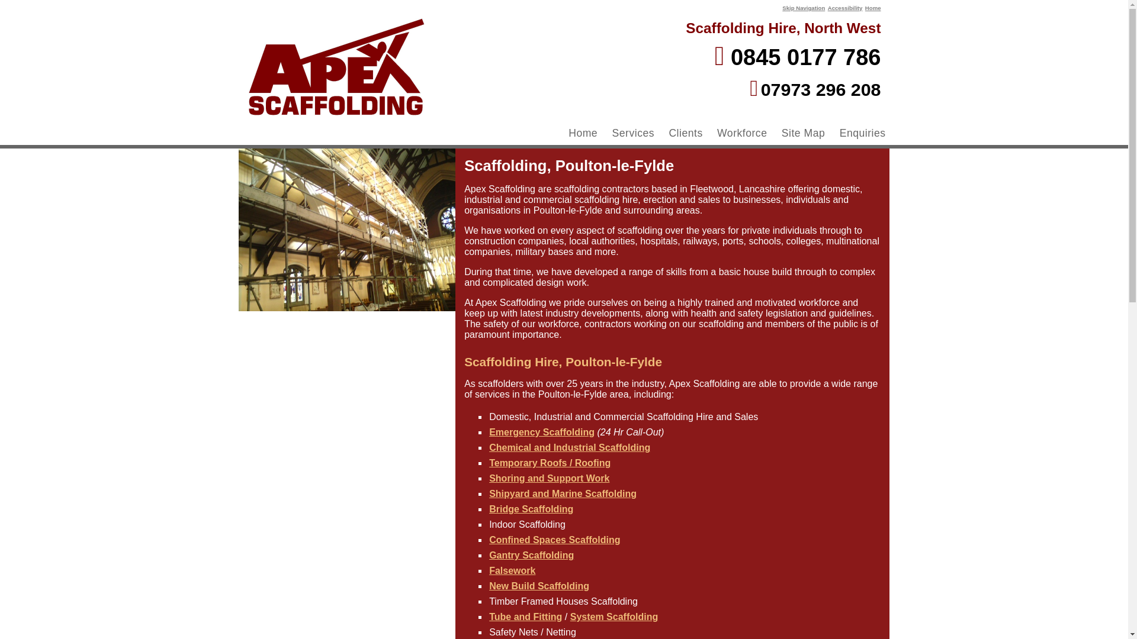 The width and height of the screenshot is (1137, 639). Describe the element at coordinates (531, 509) in the screenshot. I see `Bridge Scaffolding` at that location.